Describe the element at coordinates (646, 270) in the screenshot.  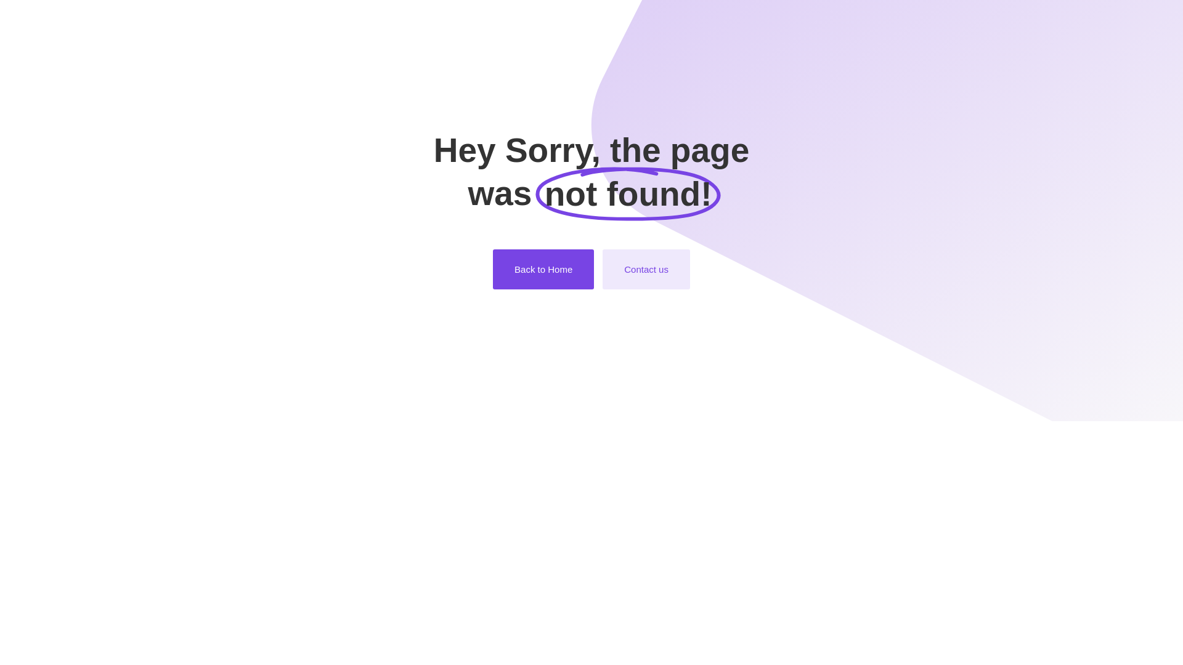
I see `Contact us` at that location.